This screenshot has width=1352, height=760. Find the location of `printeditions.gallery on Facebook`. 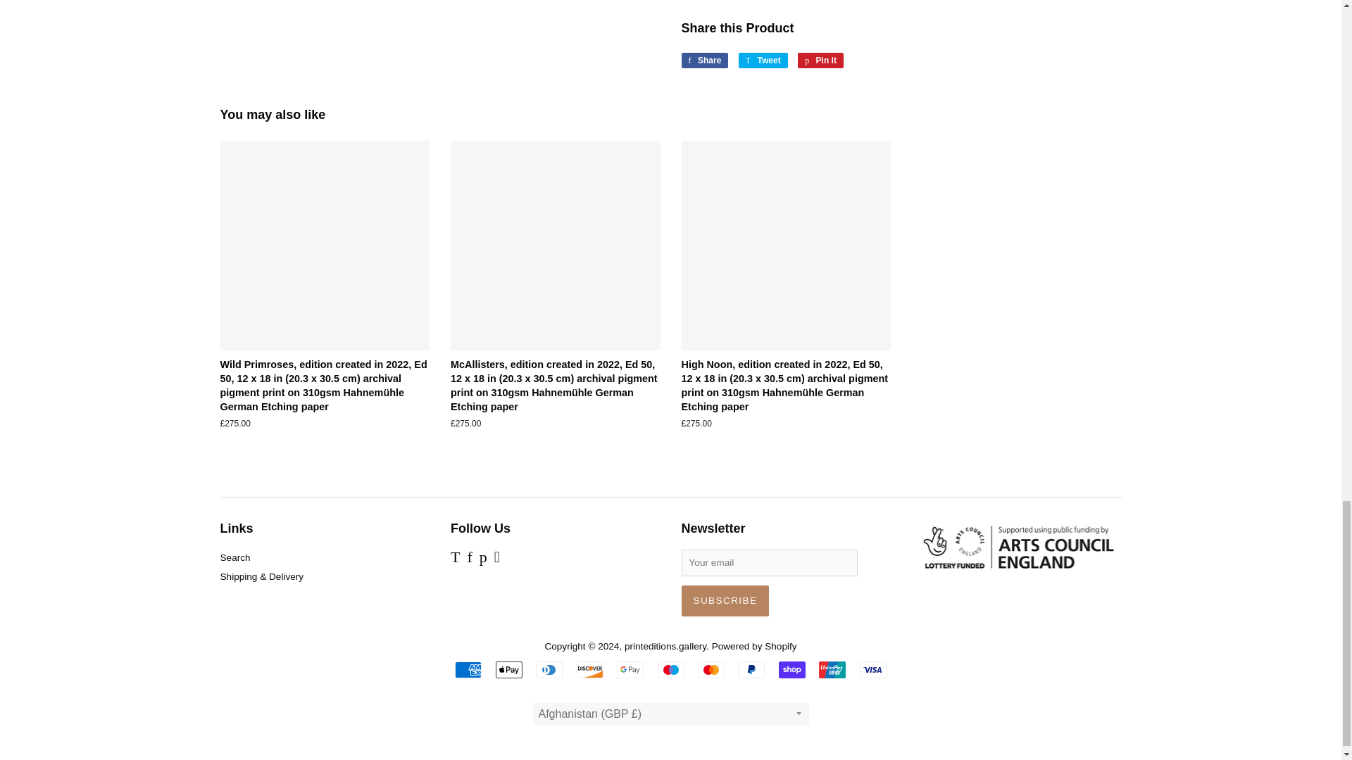

printeditions.gallery on Facebook is located at coordinates (469, 559).